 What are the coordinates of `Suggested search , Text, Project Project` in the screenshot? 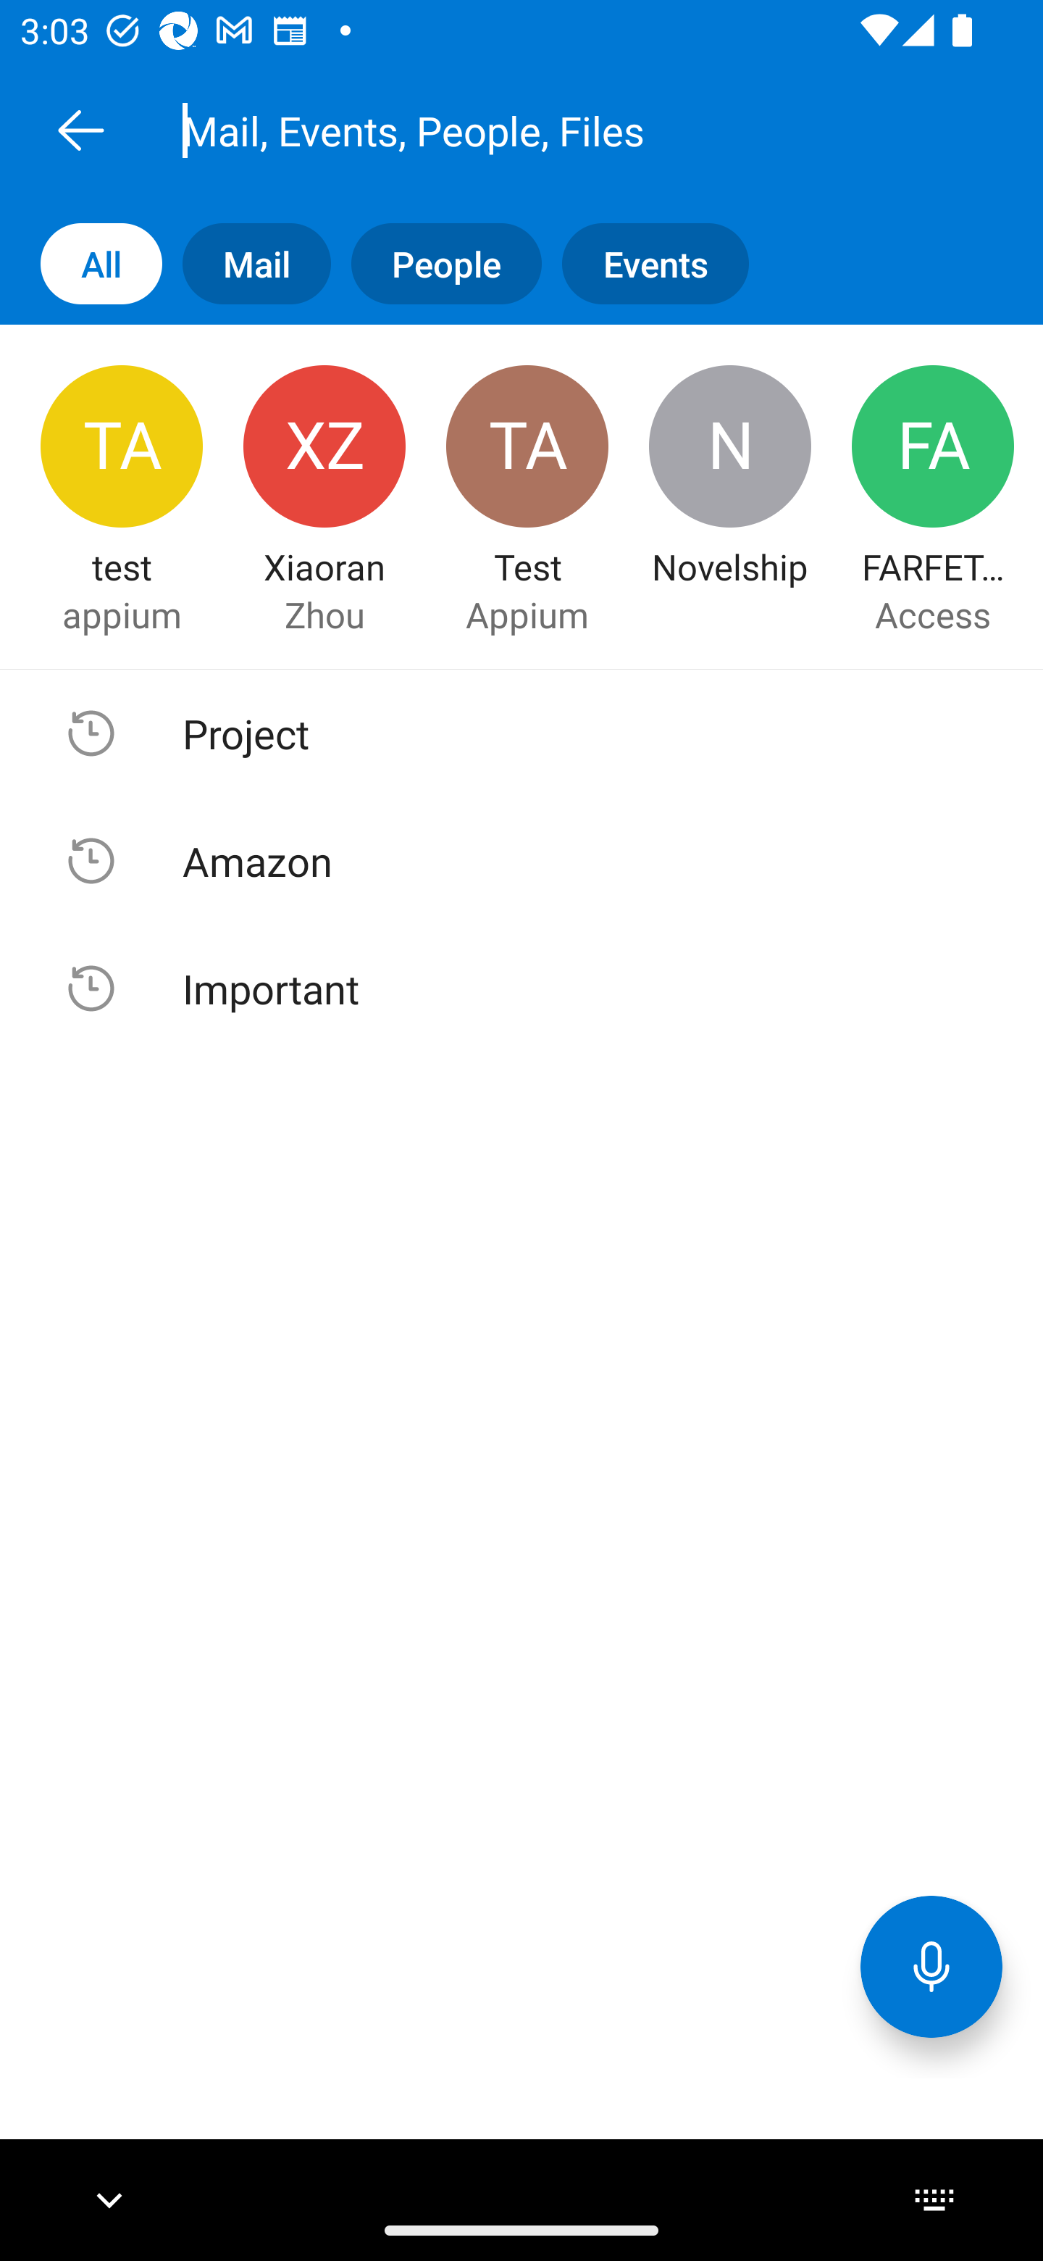 It's located at (521, 733).